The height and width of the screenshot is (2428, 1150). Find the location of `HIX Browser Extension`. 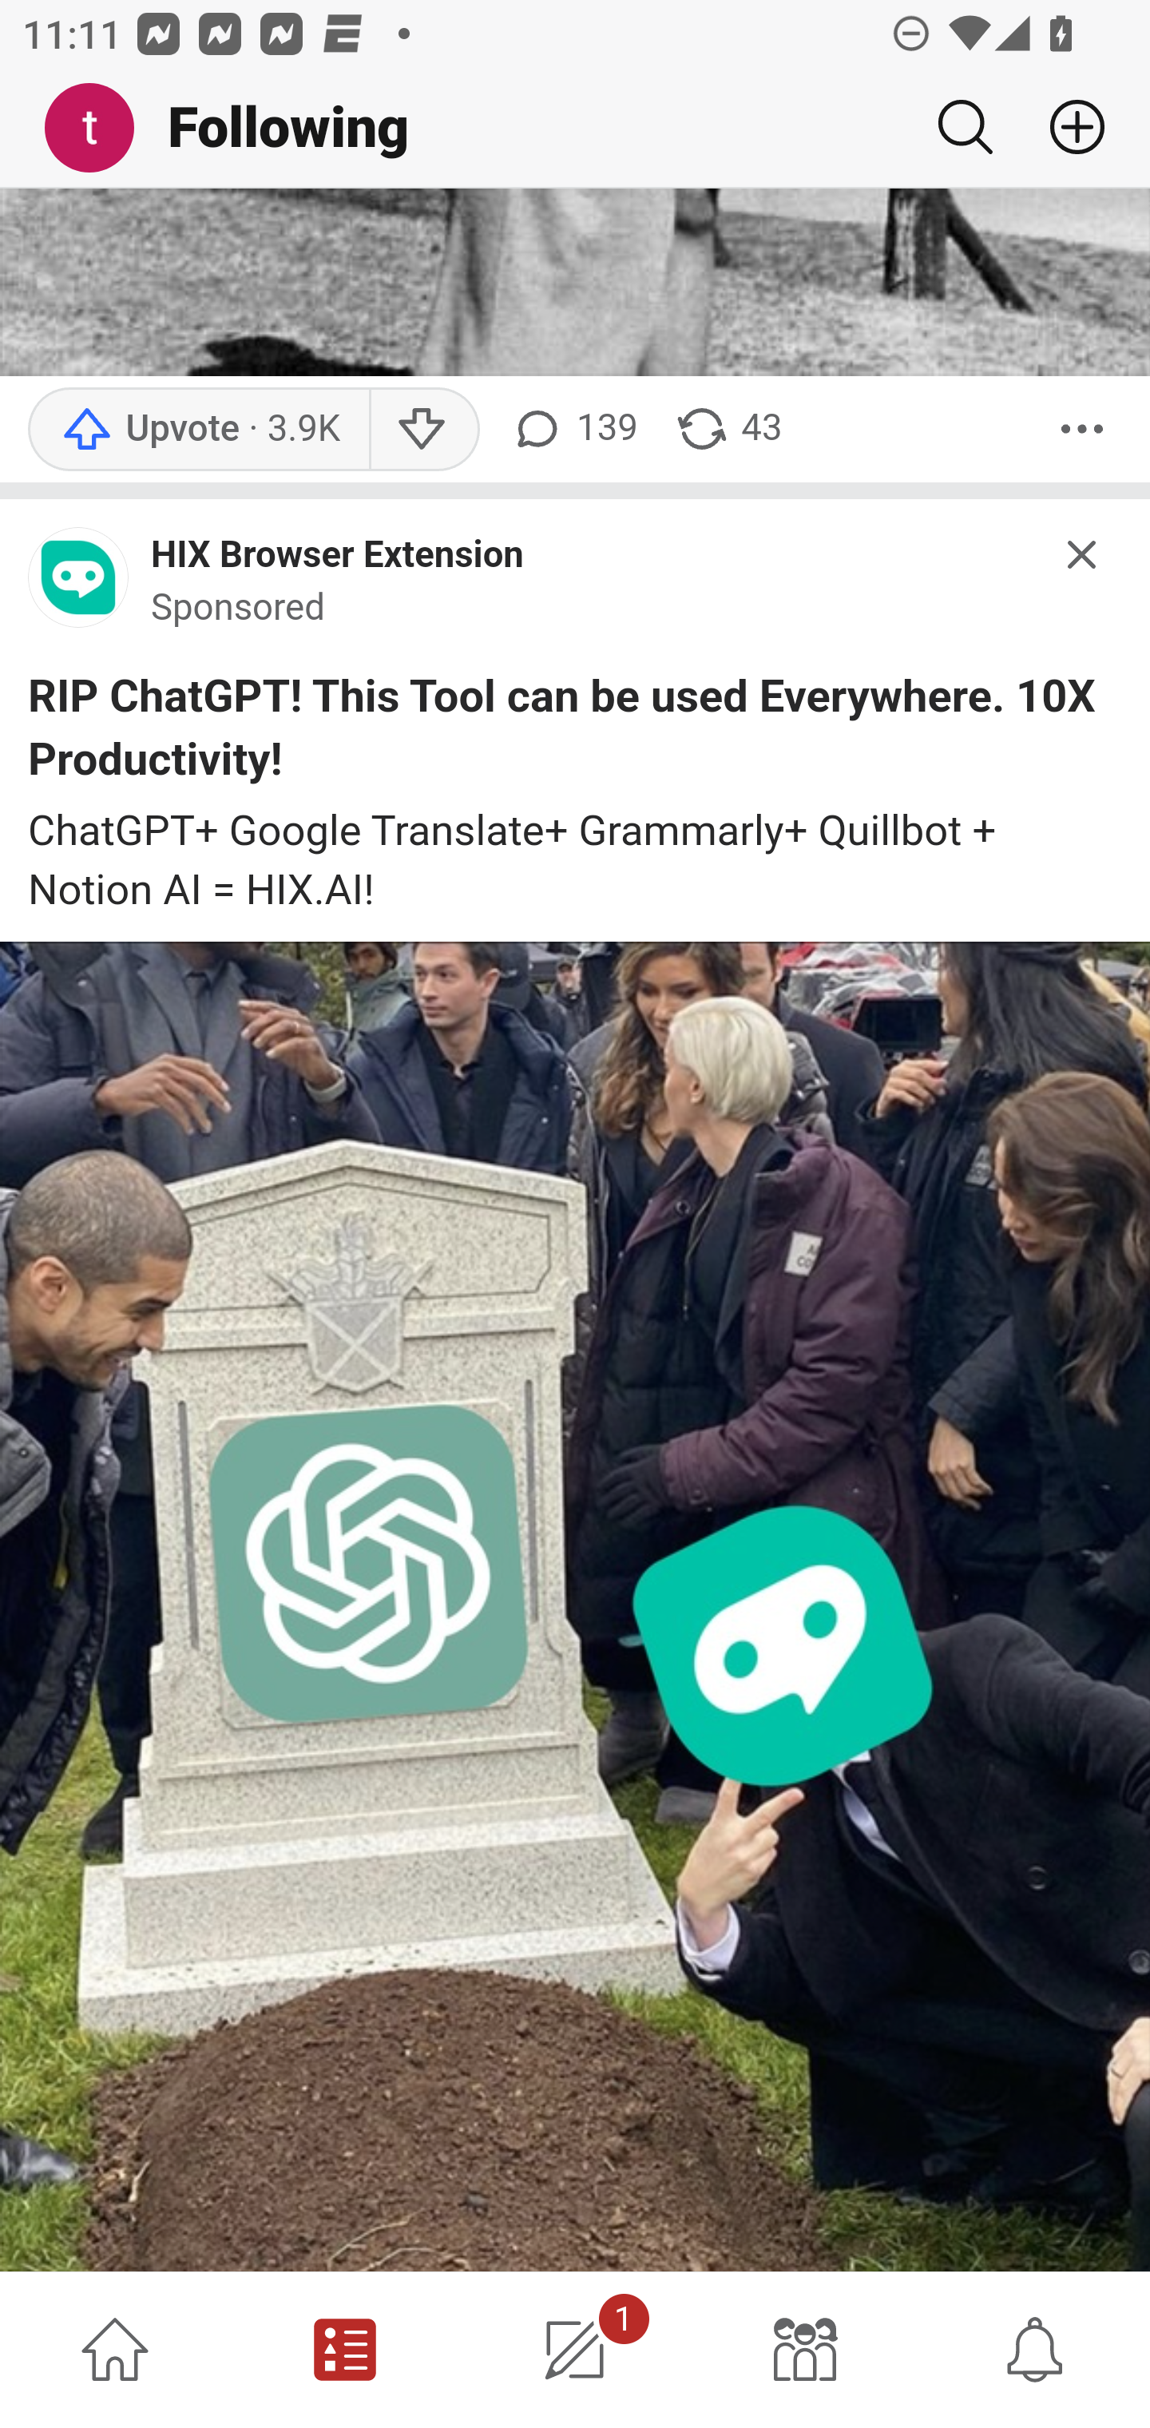

HIX Browser Extension is located at coordinates (338, 557).